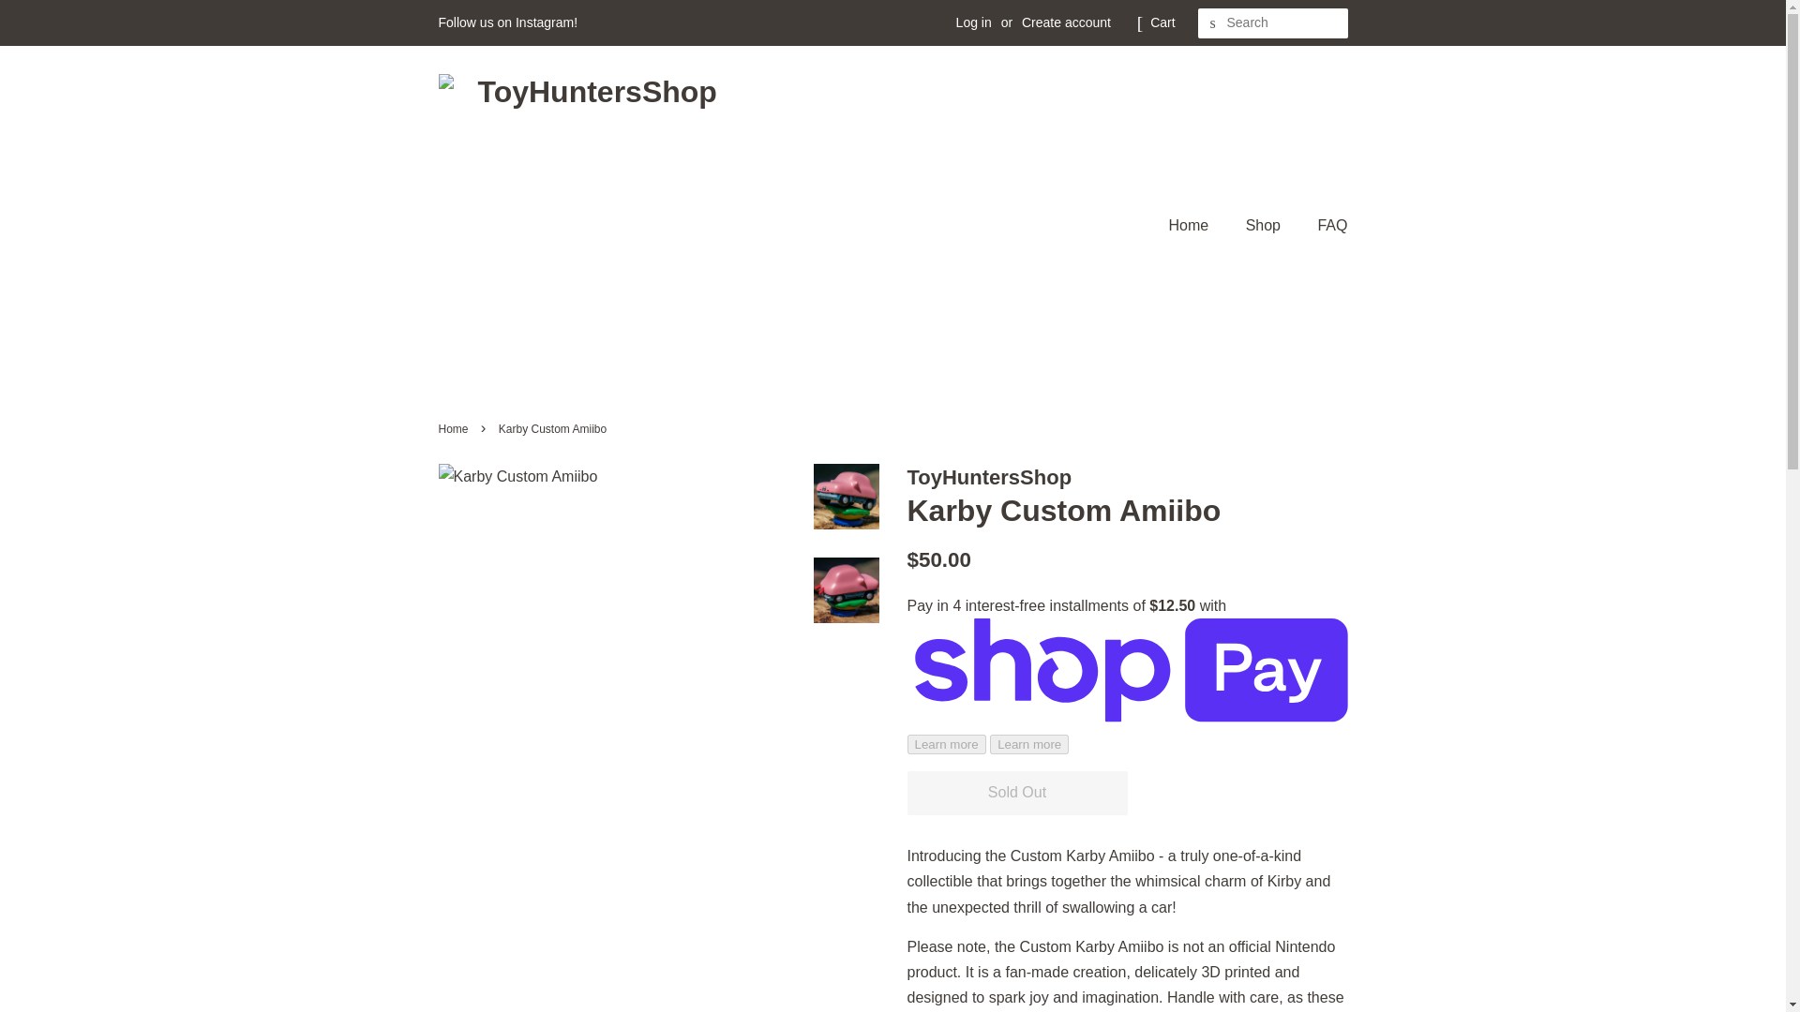 The image size is (1800, 1012). I want to click on FAQ, so click(1325, 225).